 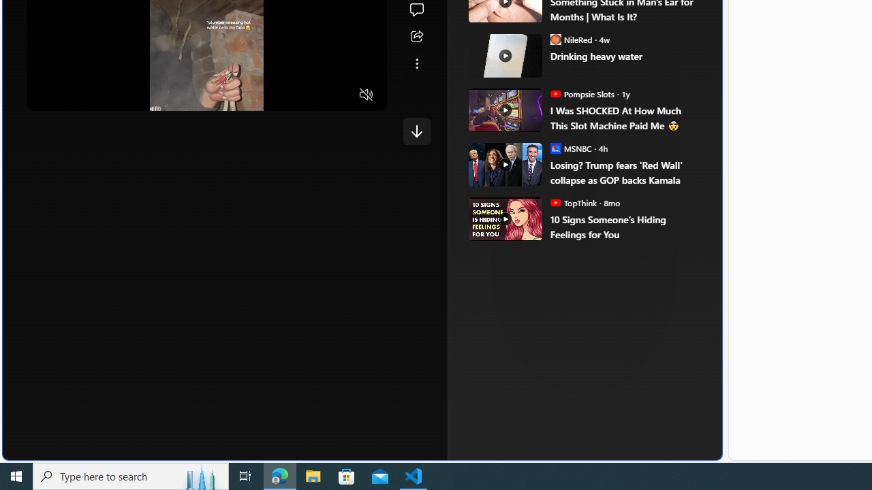 I want to click on Pause, so click(x=47, y=95).